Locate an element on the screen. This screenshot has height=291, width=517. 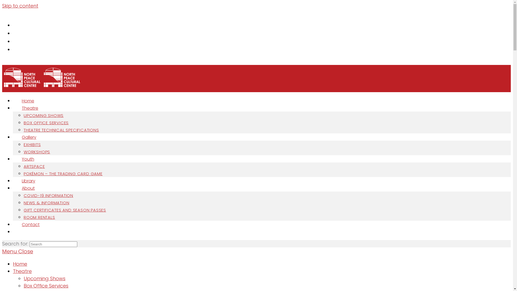
Home is located at coordinates (20, 264).